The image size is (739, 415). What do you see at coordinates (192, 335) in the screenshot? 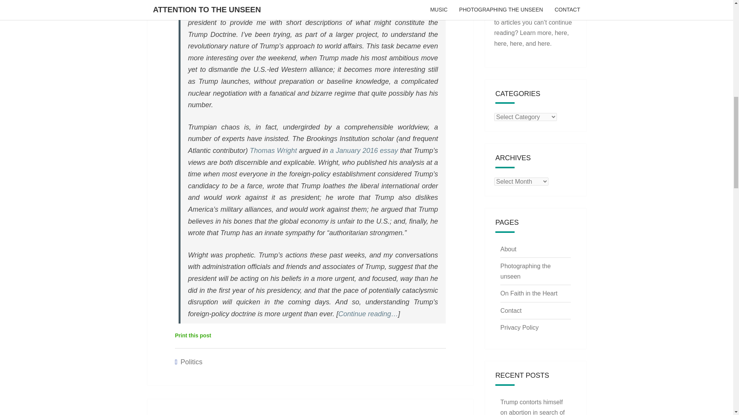
I see `Print this post` at bounding box center [192, 335].